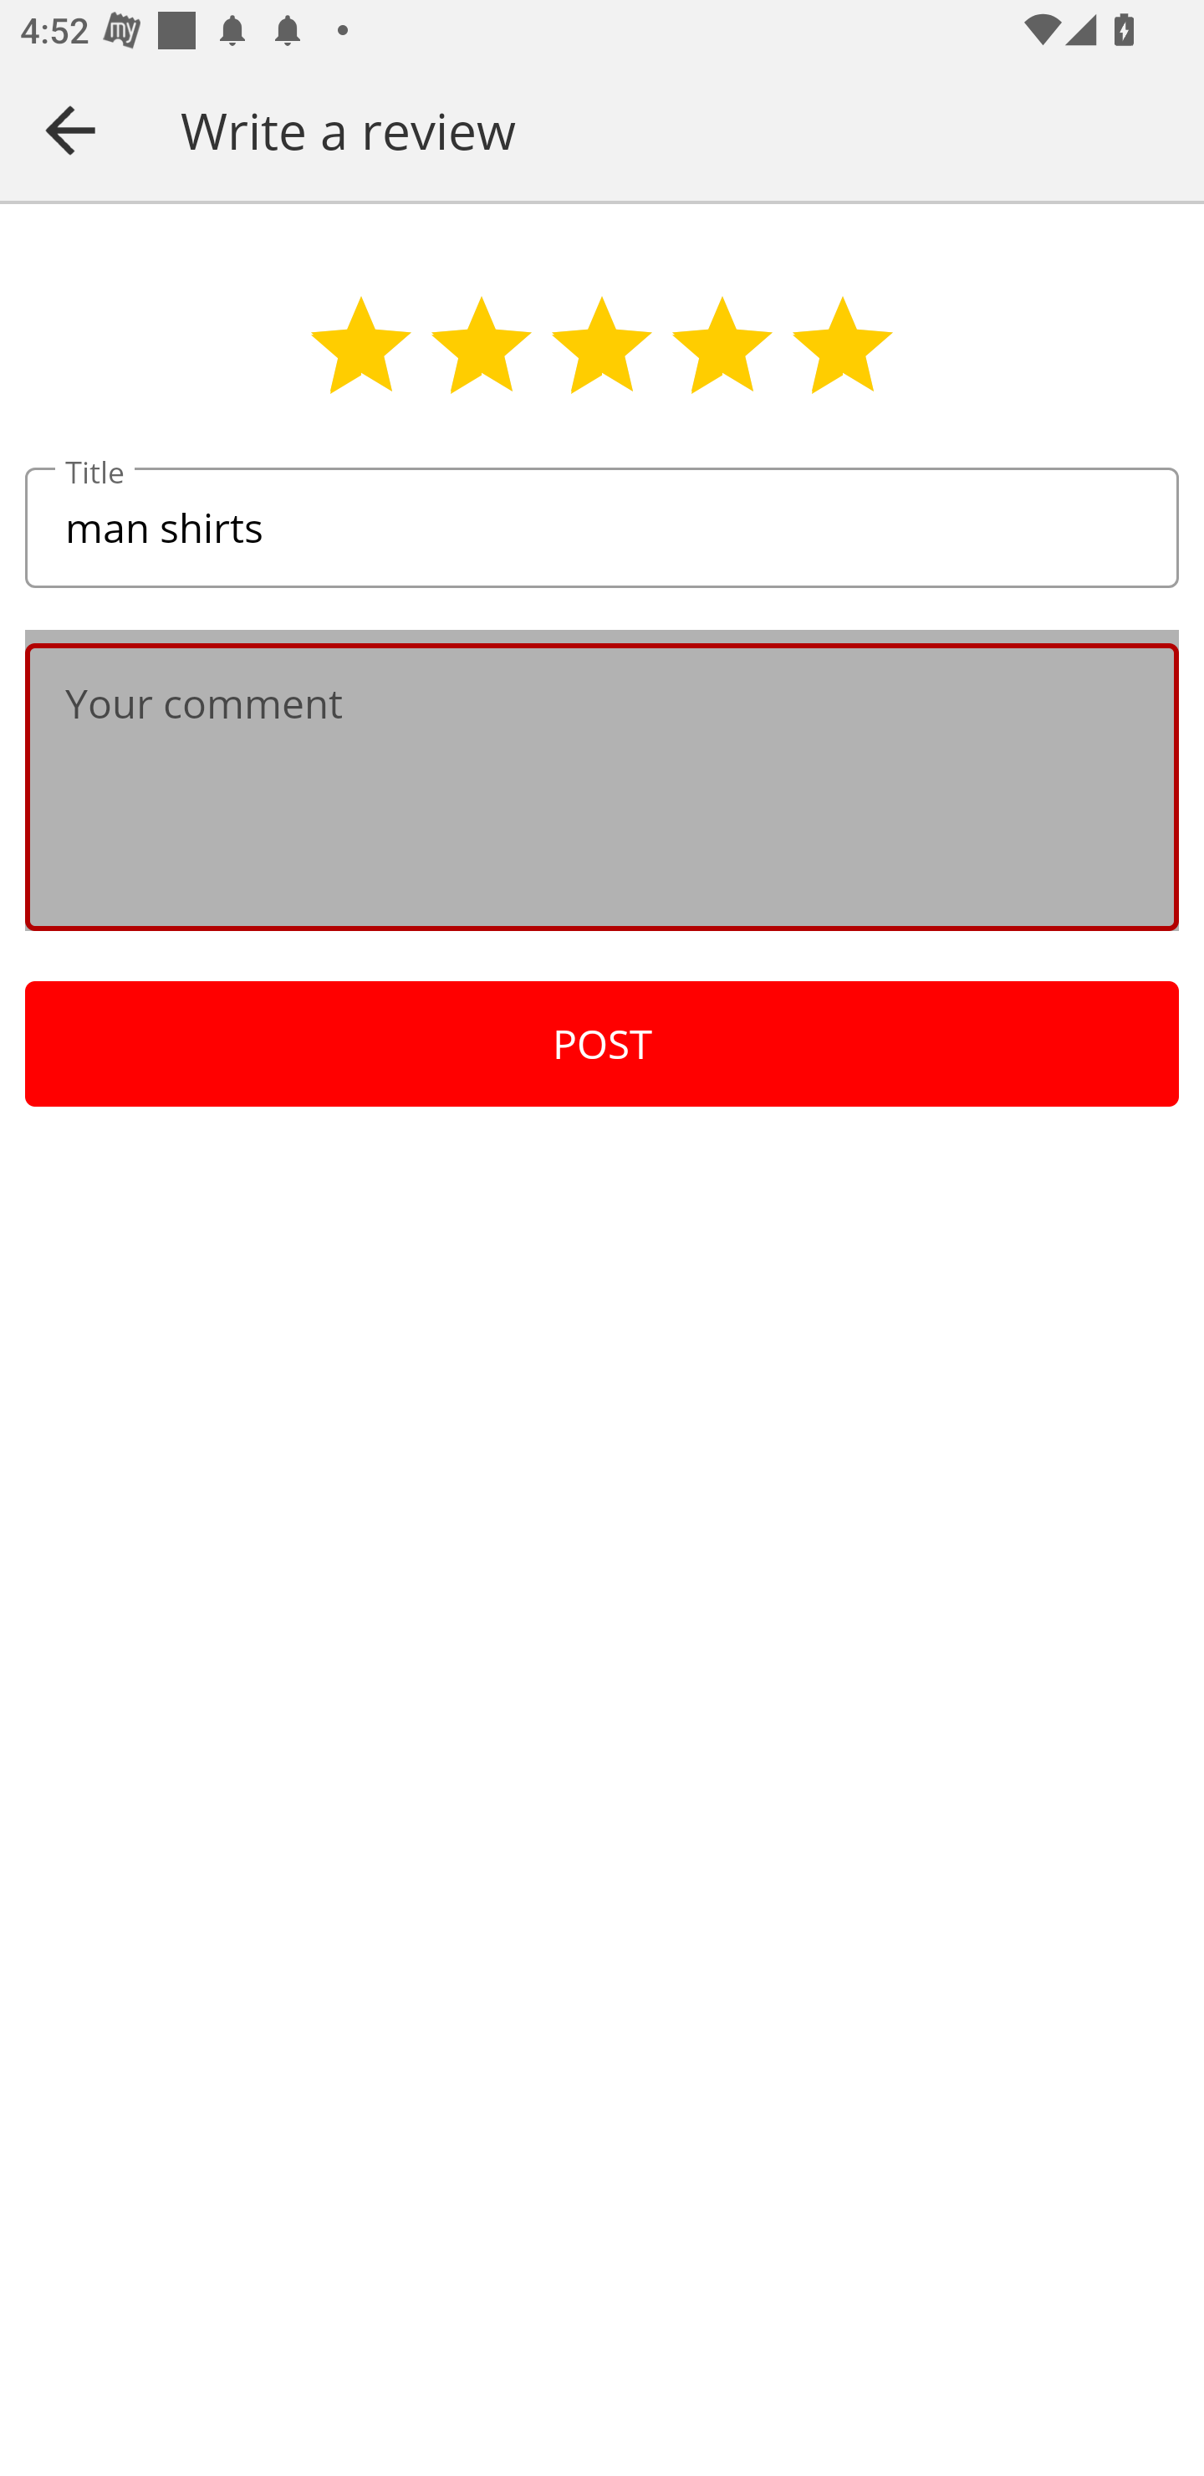 The image size is (1204, 2476). Describe the element at coordinates (70, 130) in the screenshot. I see `Navigate up` at that location.